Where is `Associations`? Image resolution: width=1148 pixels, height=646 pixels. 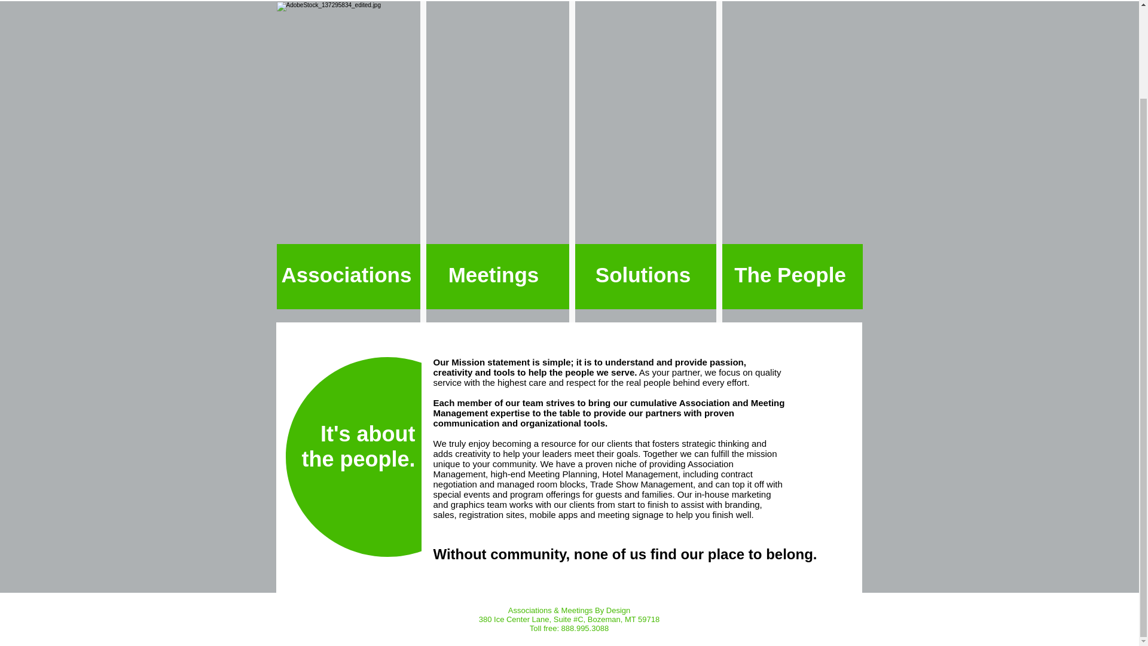 Associations is located at coordinates (347, 275).